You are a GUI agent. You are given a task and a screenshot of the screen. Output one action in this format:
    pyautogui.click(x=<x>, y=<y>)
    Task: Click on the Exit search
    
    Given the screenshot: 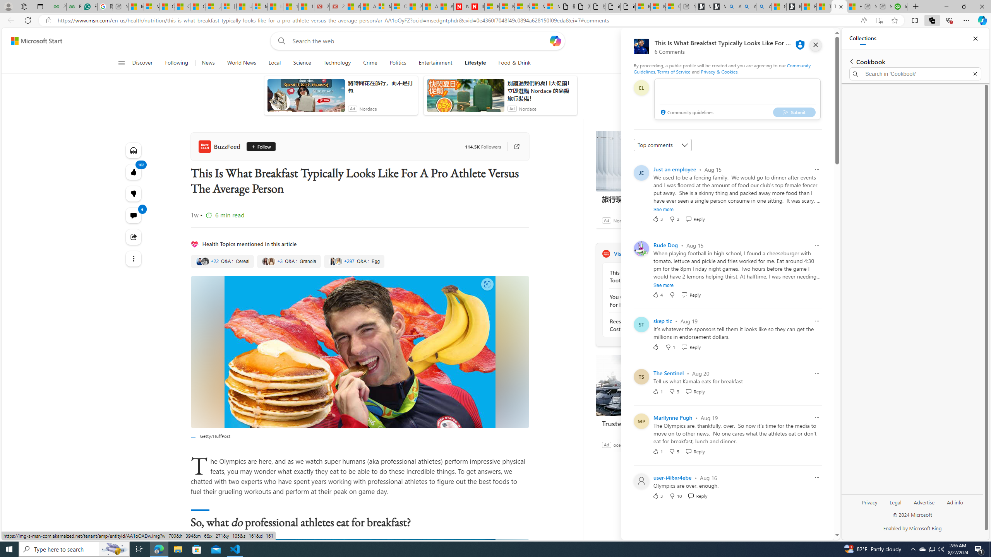 What is the action you would take?
    pyautogui.click(x=975, y=74)
    